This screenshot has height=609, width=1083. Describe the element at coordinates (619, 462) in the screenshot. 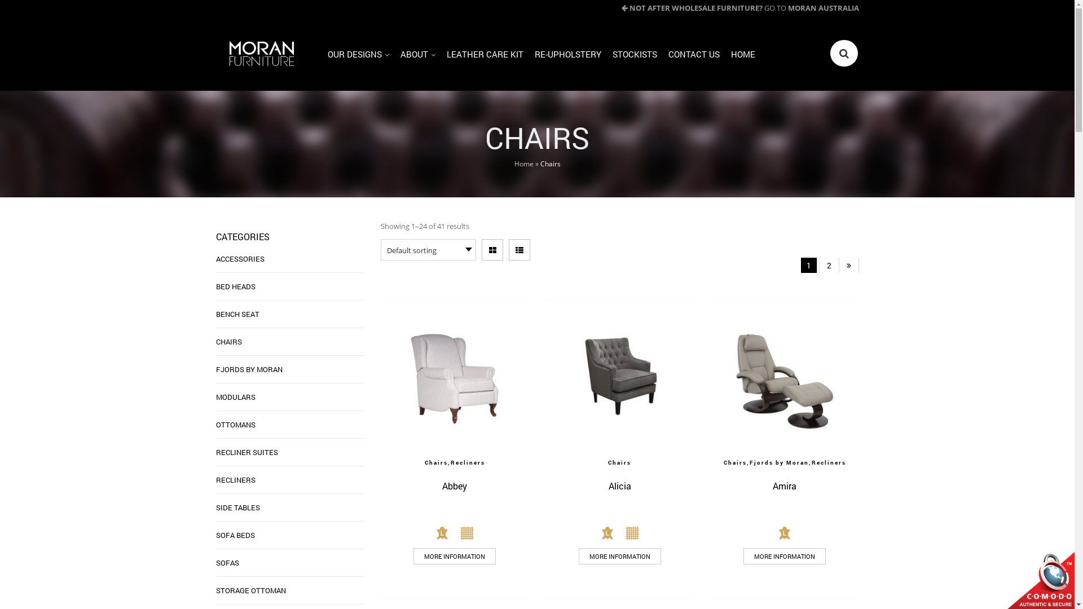

I see `Chairs` at that location.